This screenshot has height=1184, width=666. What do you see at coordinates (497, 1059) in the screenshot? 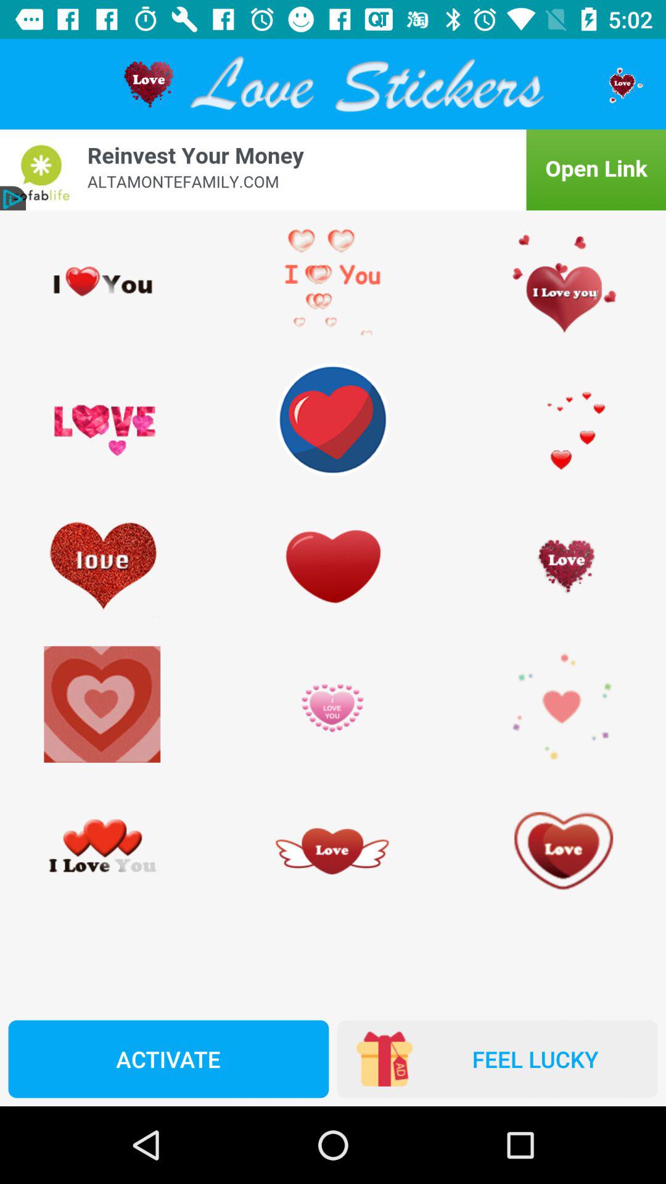
I see `press feel lucky icon` at bounding box center [497, 1059].